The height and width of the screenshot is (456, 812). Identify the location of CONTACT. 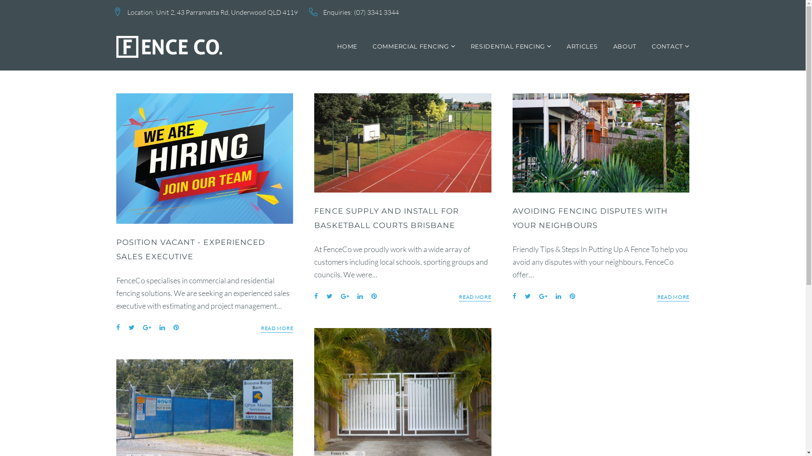
(671, 46).